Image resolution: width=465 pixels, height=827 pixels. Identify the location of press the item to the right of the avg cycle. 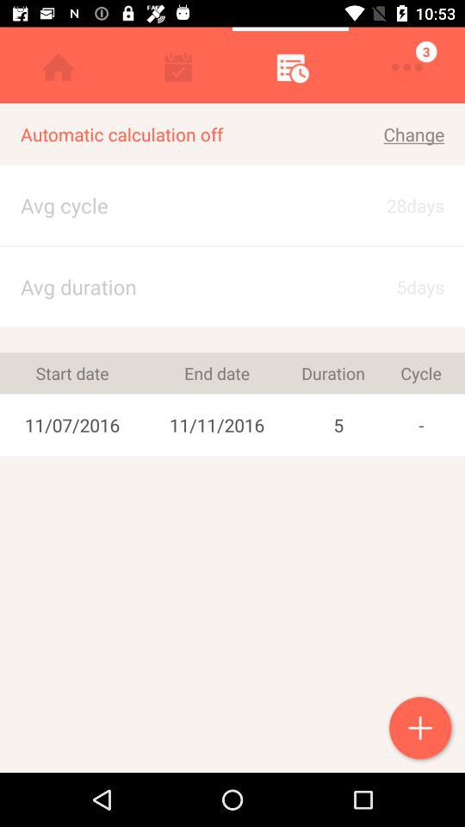
(400, 286).